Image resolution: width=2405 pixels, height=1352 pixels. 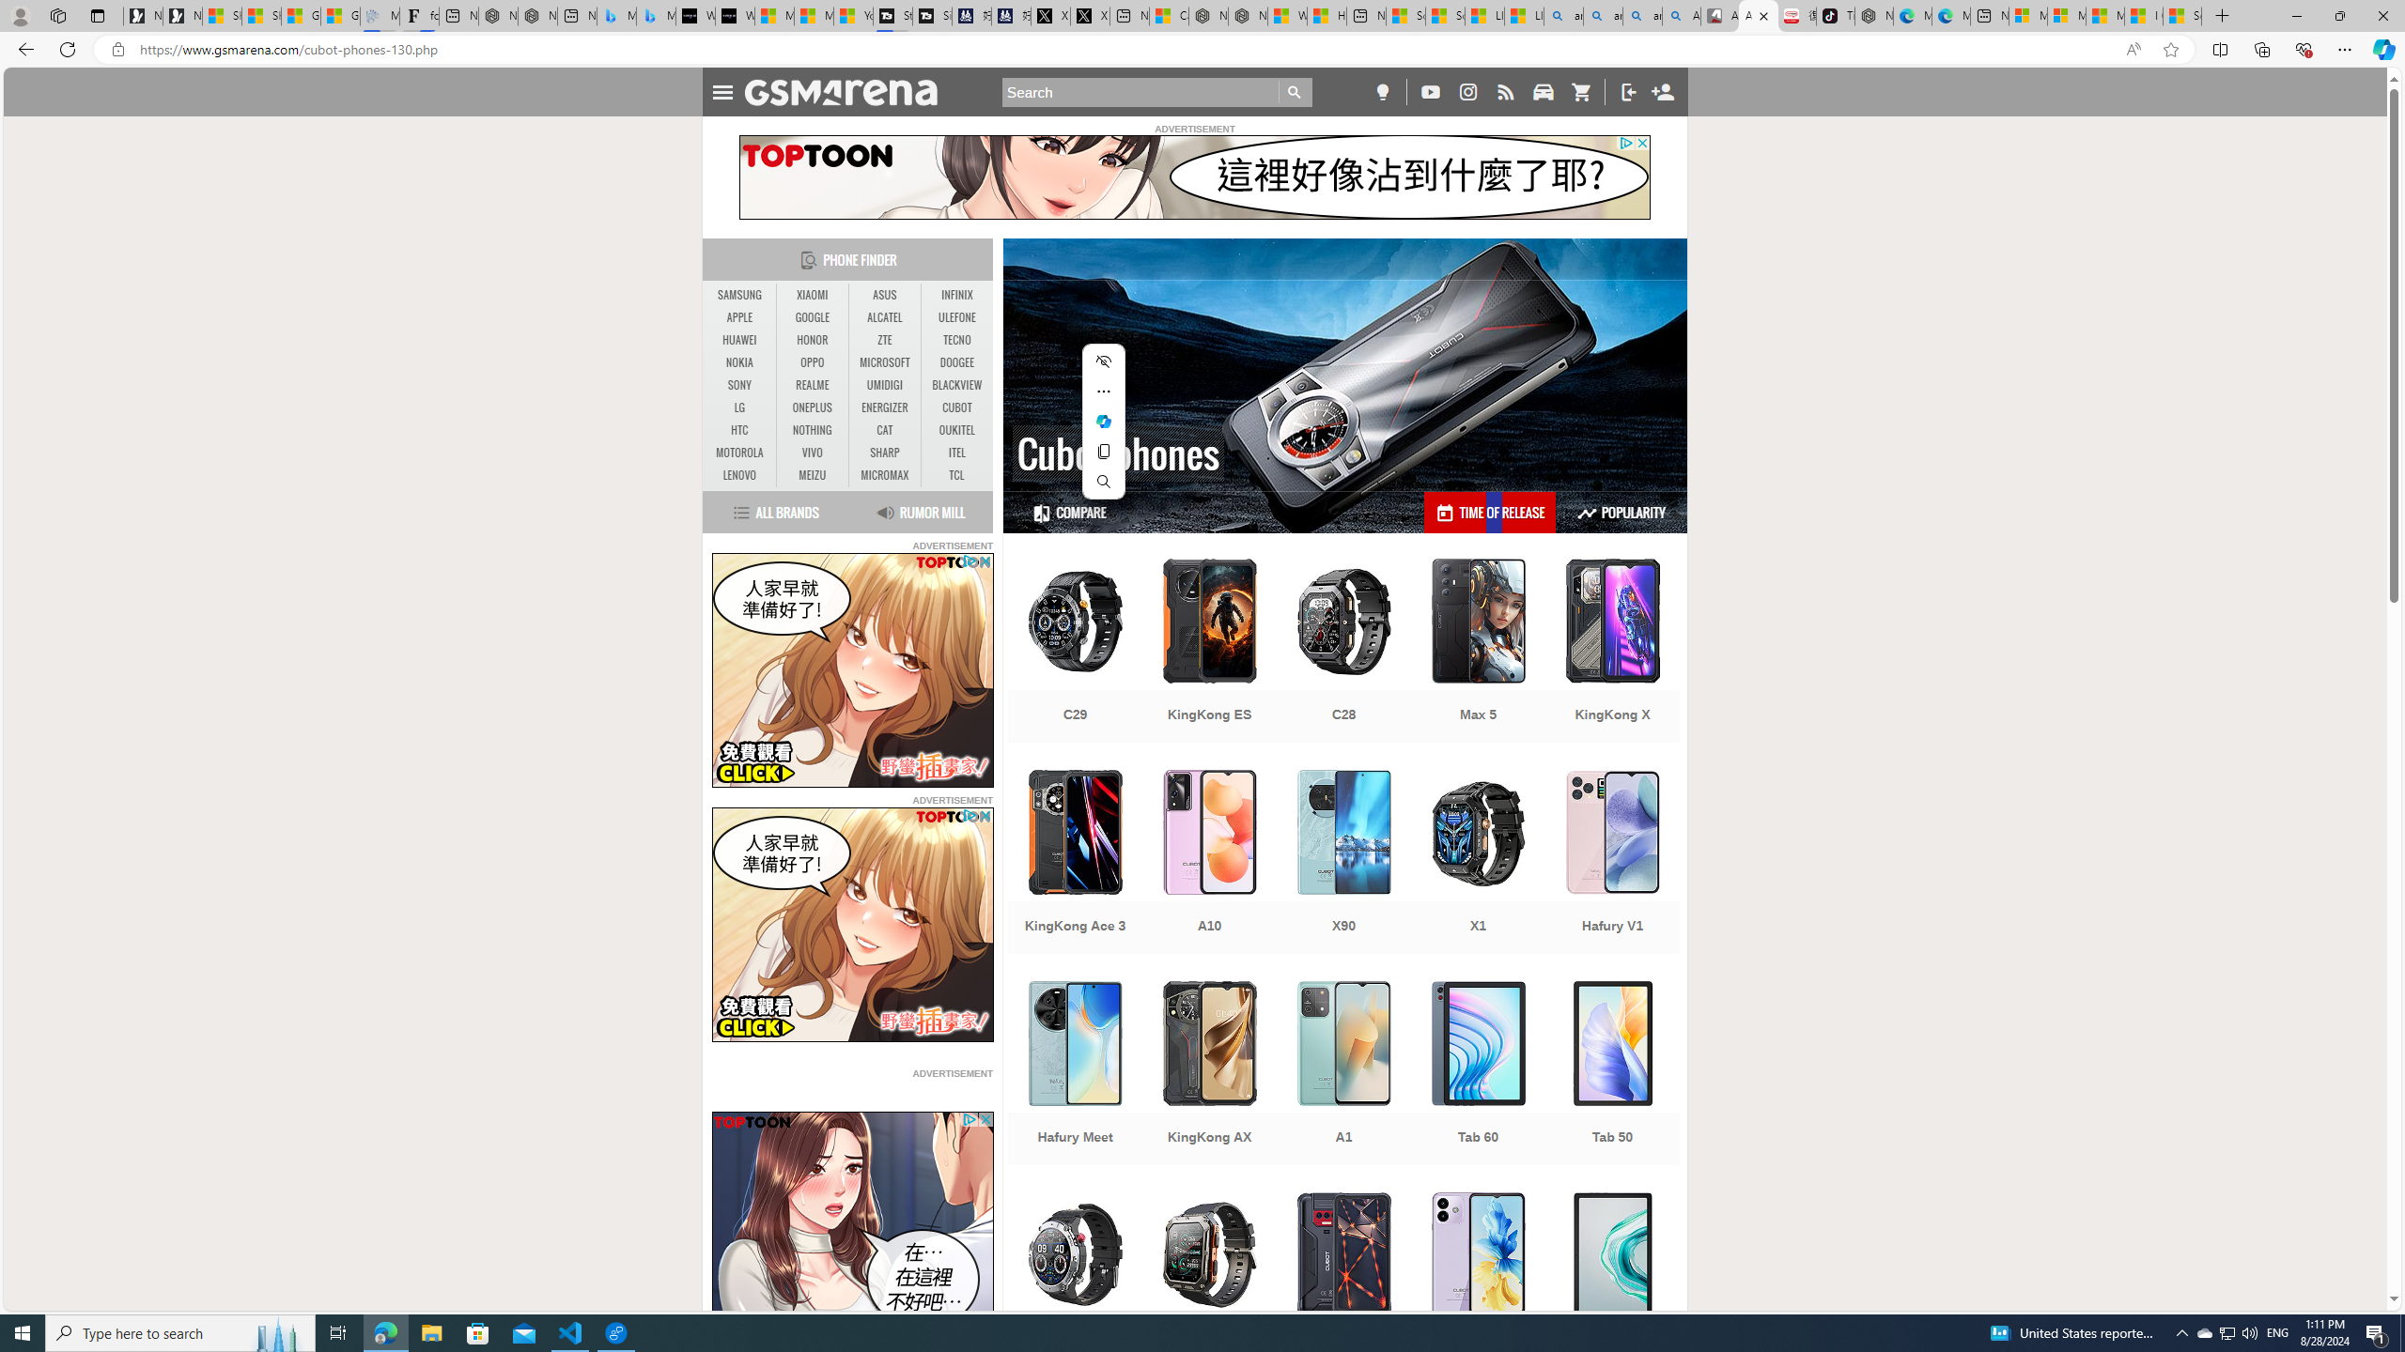 What do you see at coordinates (956, 407) in the screenshot?
I see `CUBOT` at bounding box center [956, 407].